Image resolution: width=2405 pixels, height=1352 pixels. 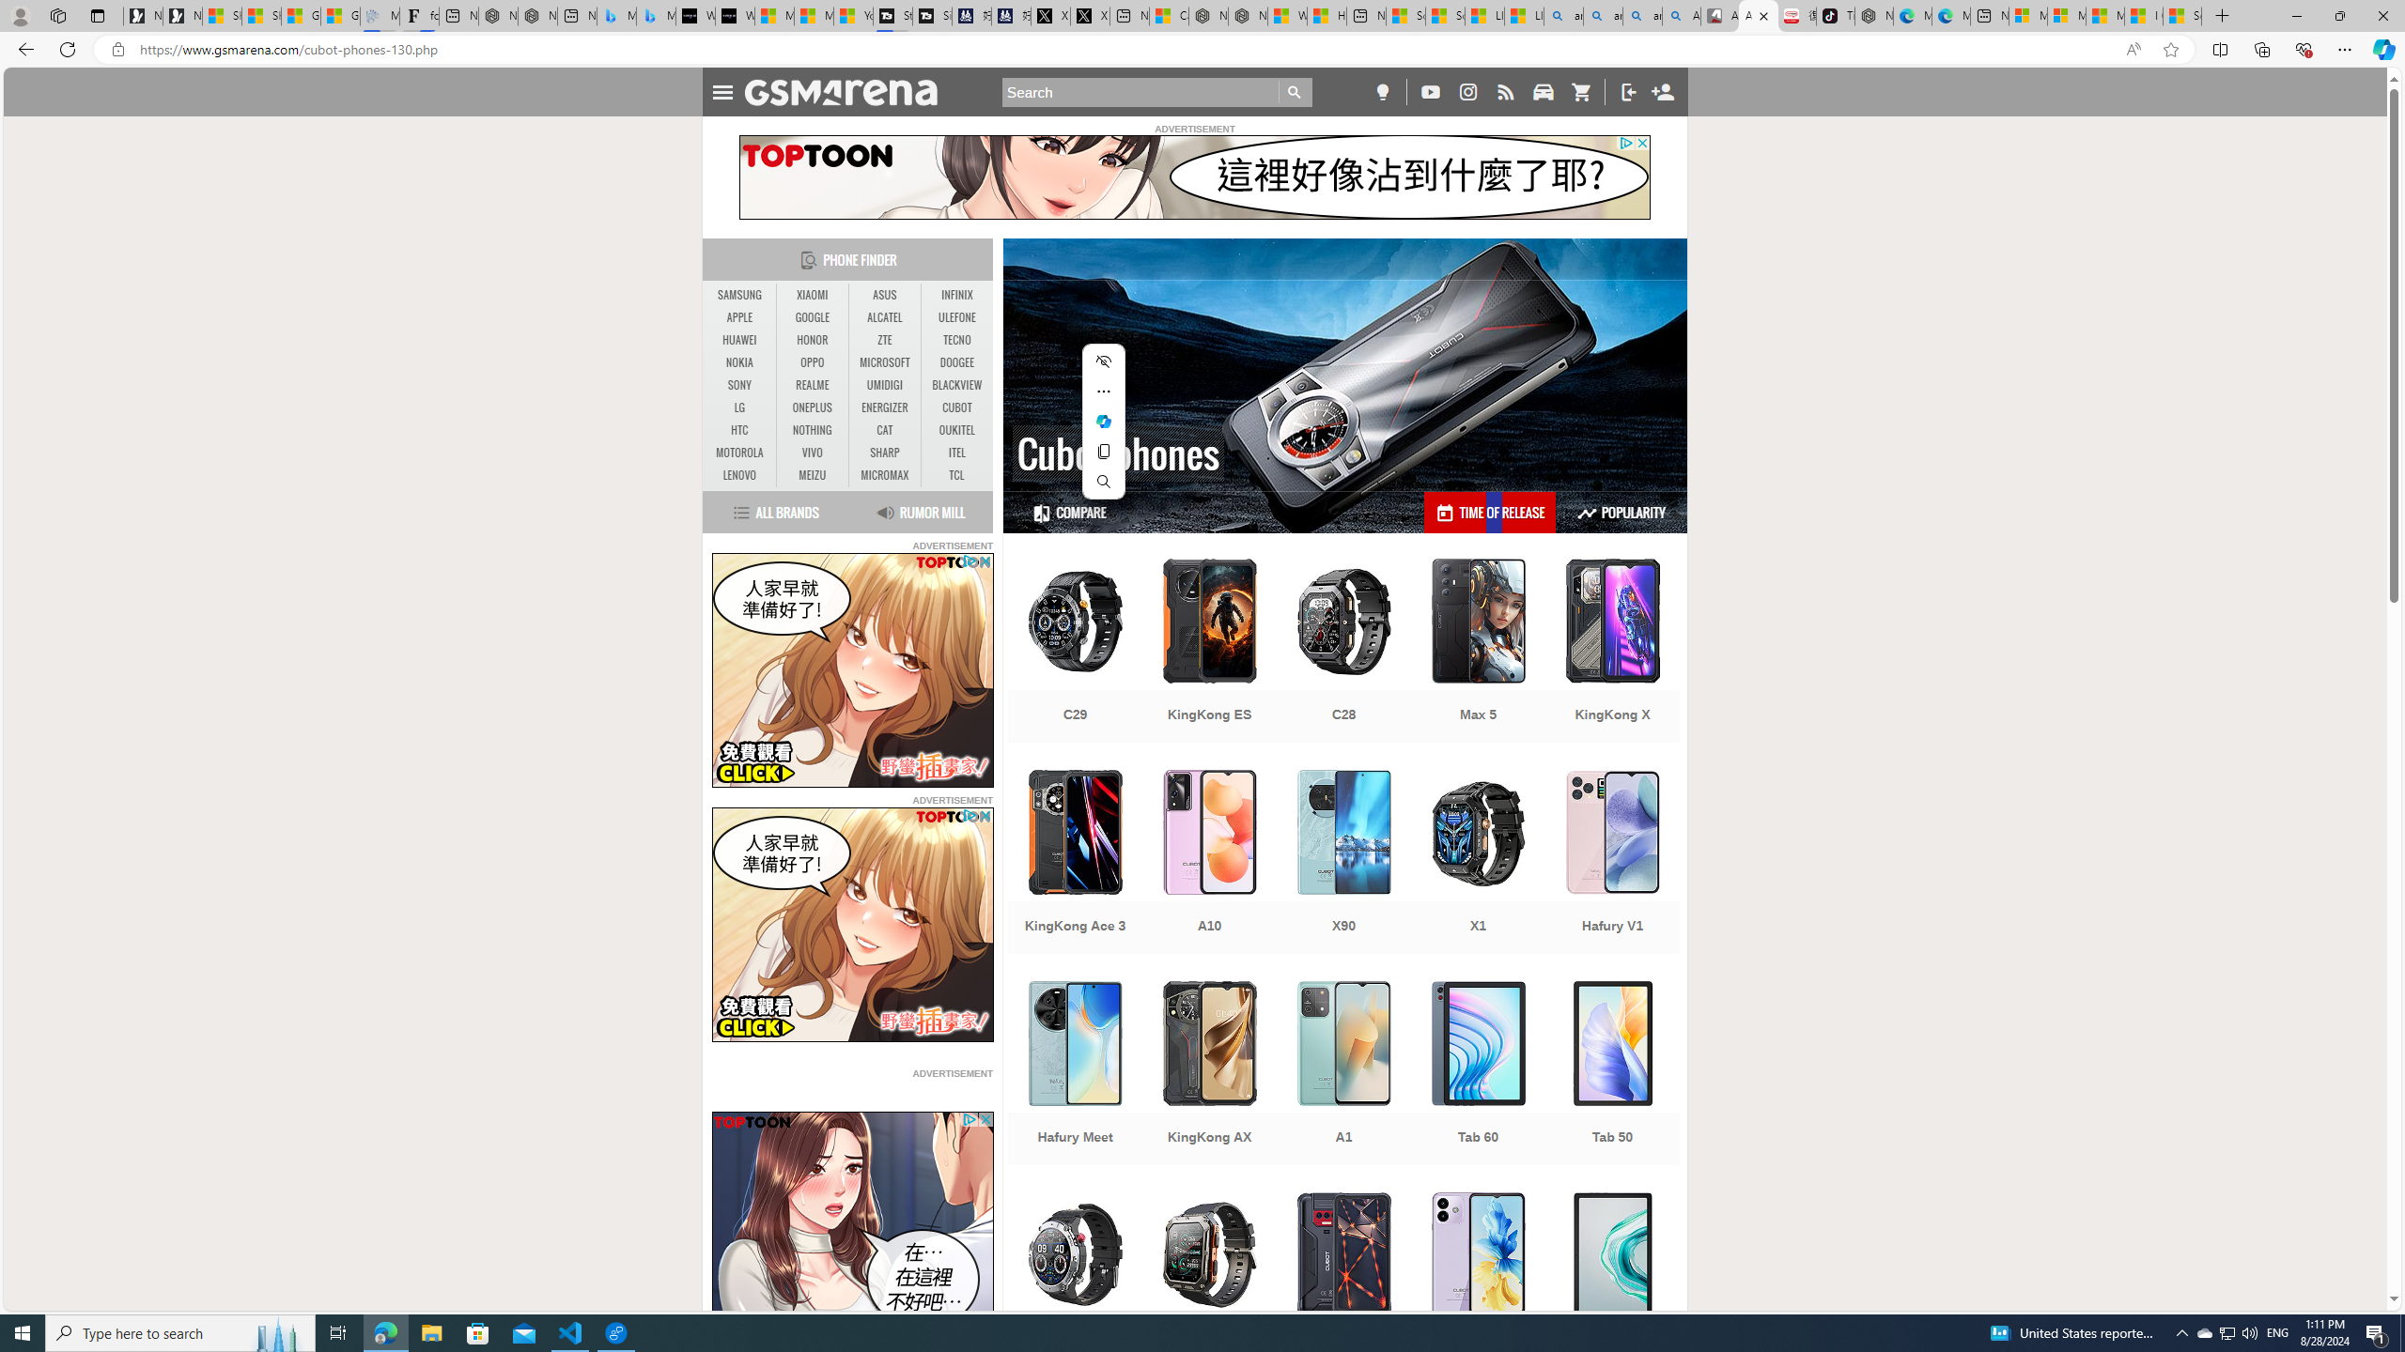 What do you see at coordinates (956, 407) in the screenshot?
I see `CUBOT` at bounding box center [956, 407].